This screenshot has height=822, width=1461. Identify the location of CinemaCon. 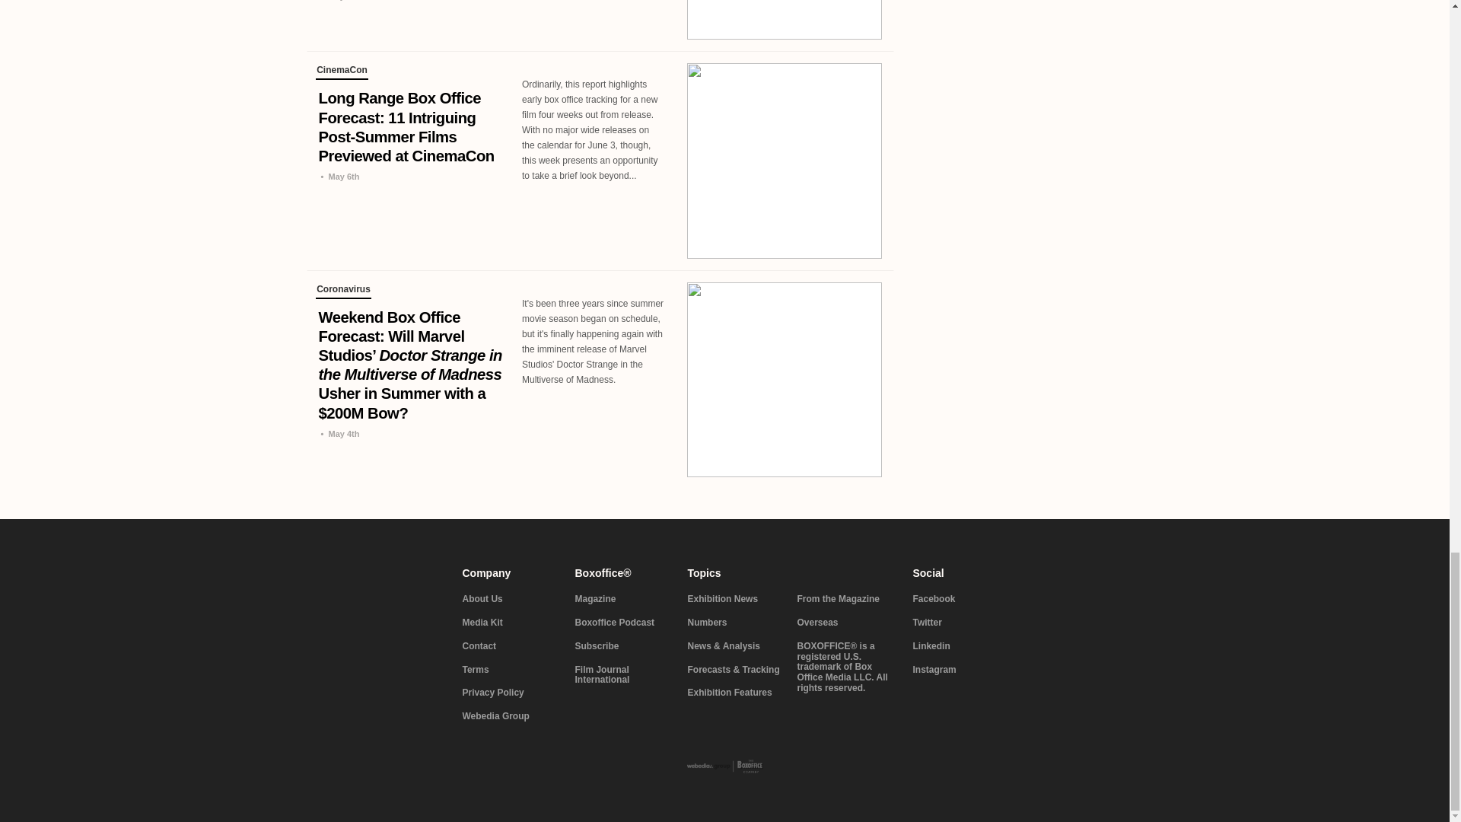
(341, 72).